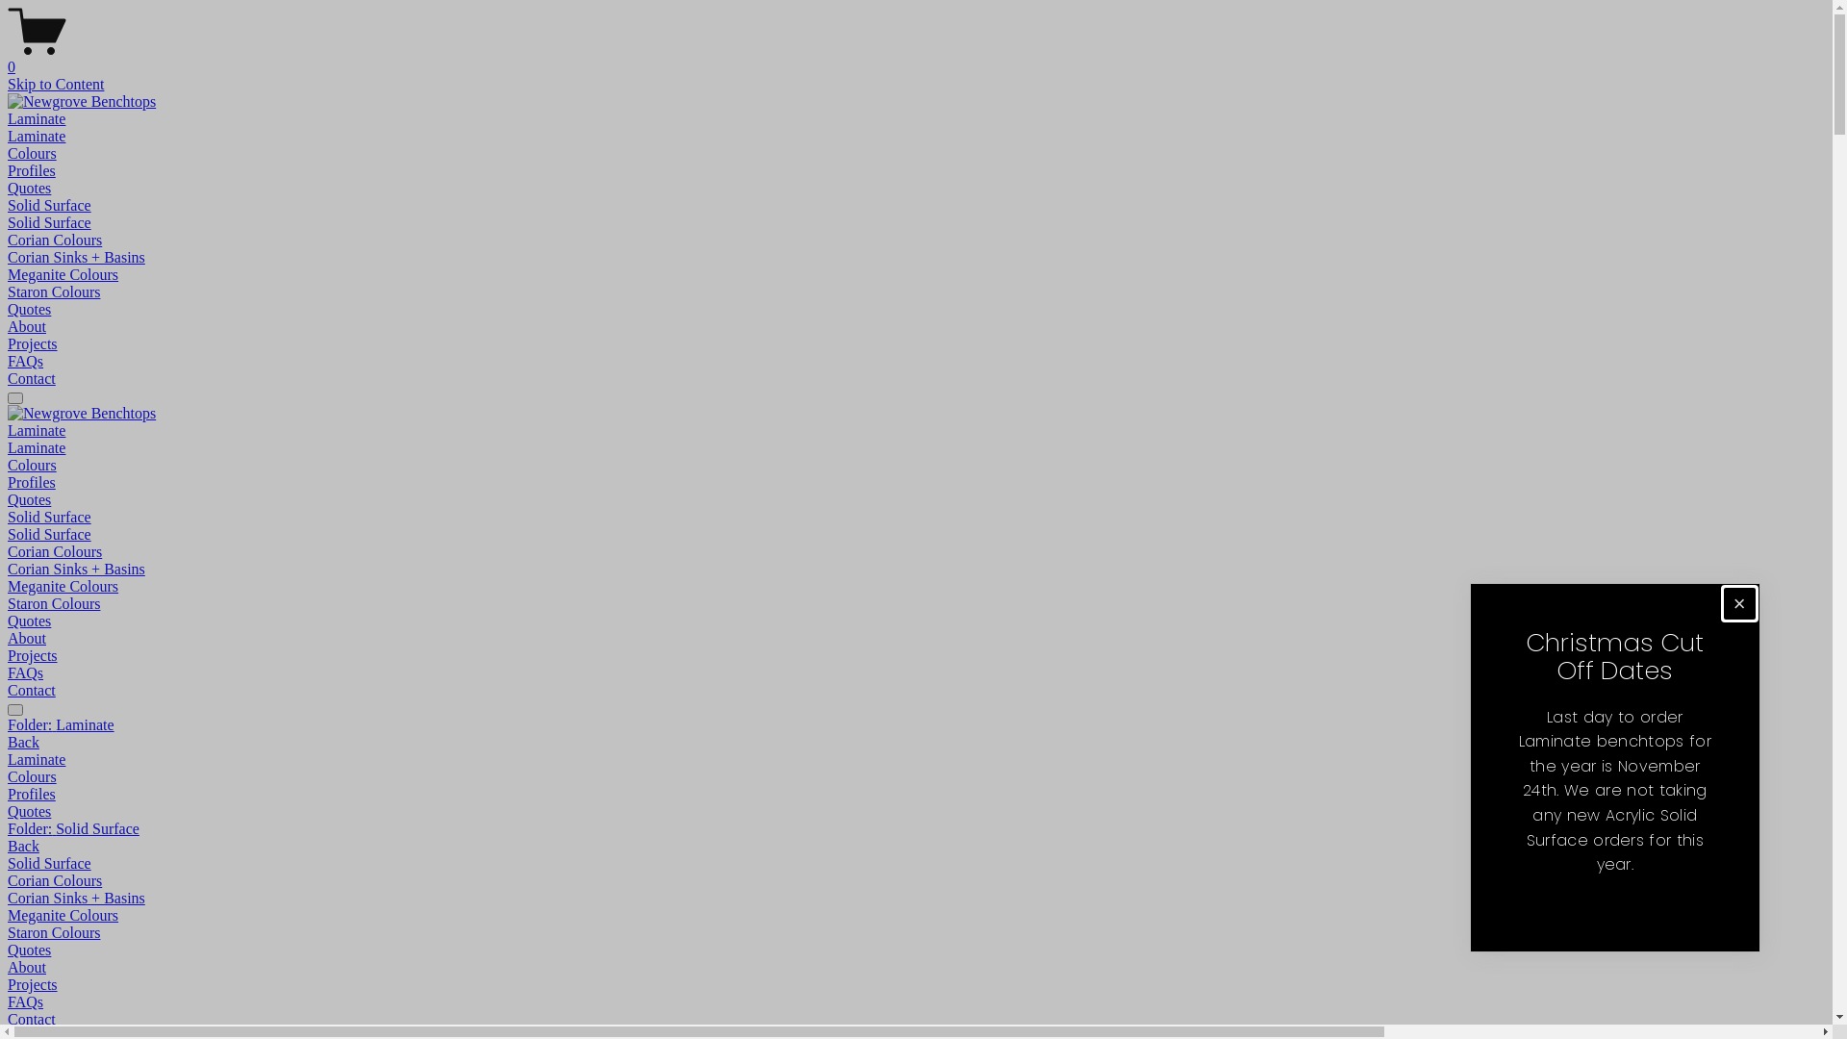 The width and height of the screenshot is (1847, 1039). Describe the element at coordinates (916, 725) in the screenshot. I see `Folder: Laminate` at that location.